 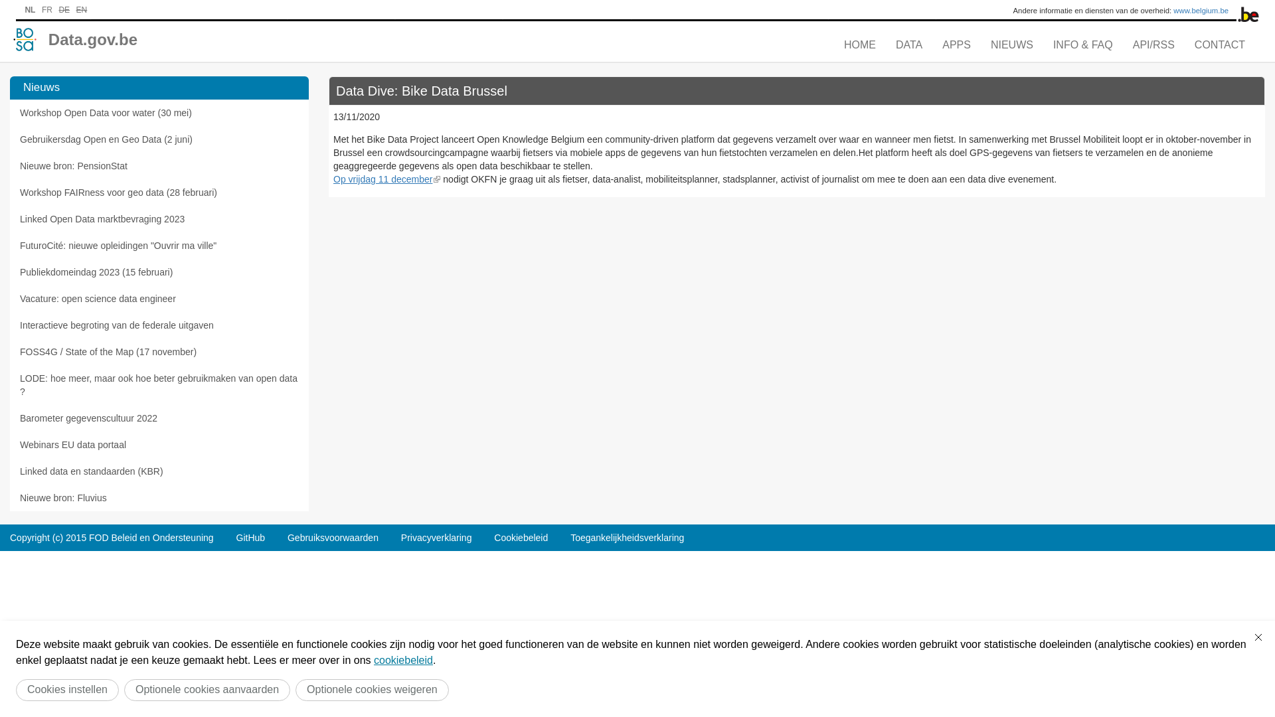 I want to click on Sluiten, so click(x=1258, y=637).